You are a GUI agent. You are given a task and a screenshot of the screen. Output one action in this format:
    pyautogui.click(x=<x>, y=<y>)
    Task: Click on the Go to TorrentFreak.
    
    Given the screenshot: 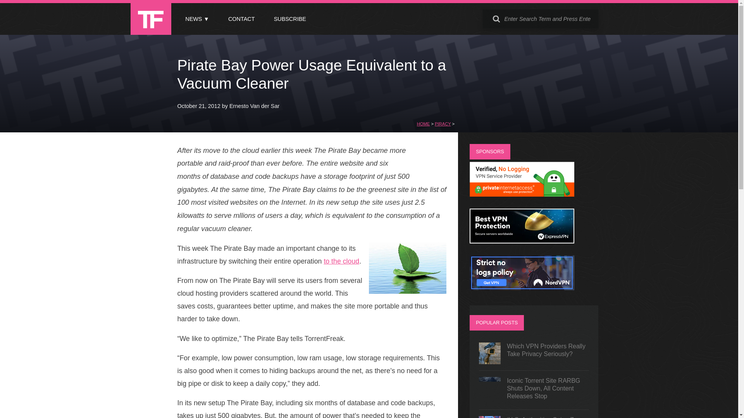 What is the action you would take?
    pyautogui.click(x=423, y=124)
    